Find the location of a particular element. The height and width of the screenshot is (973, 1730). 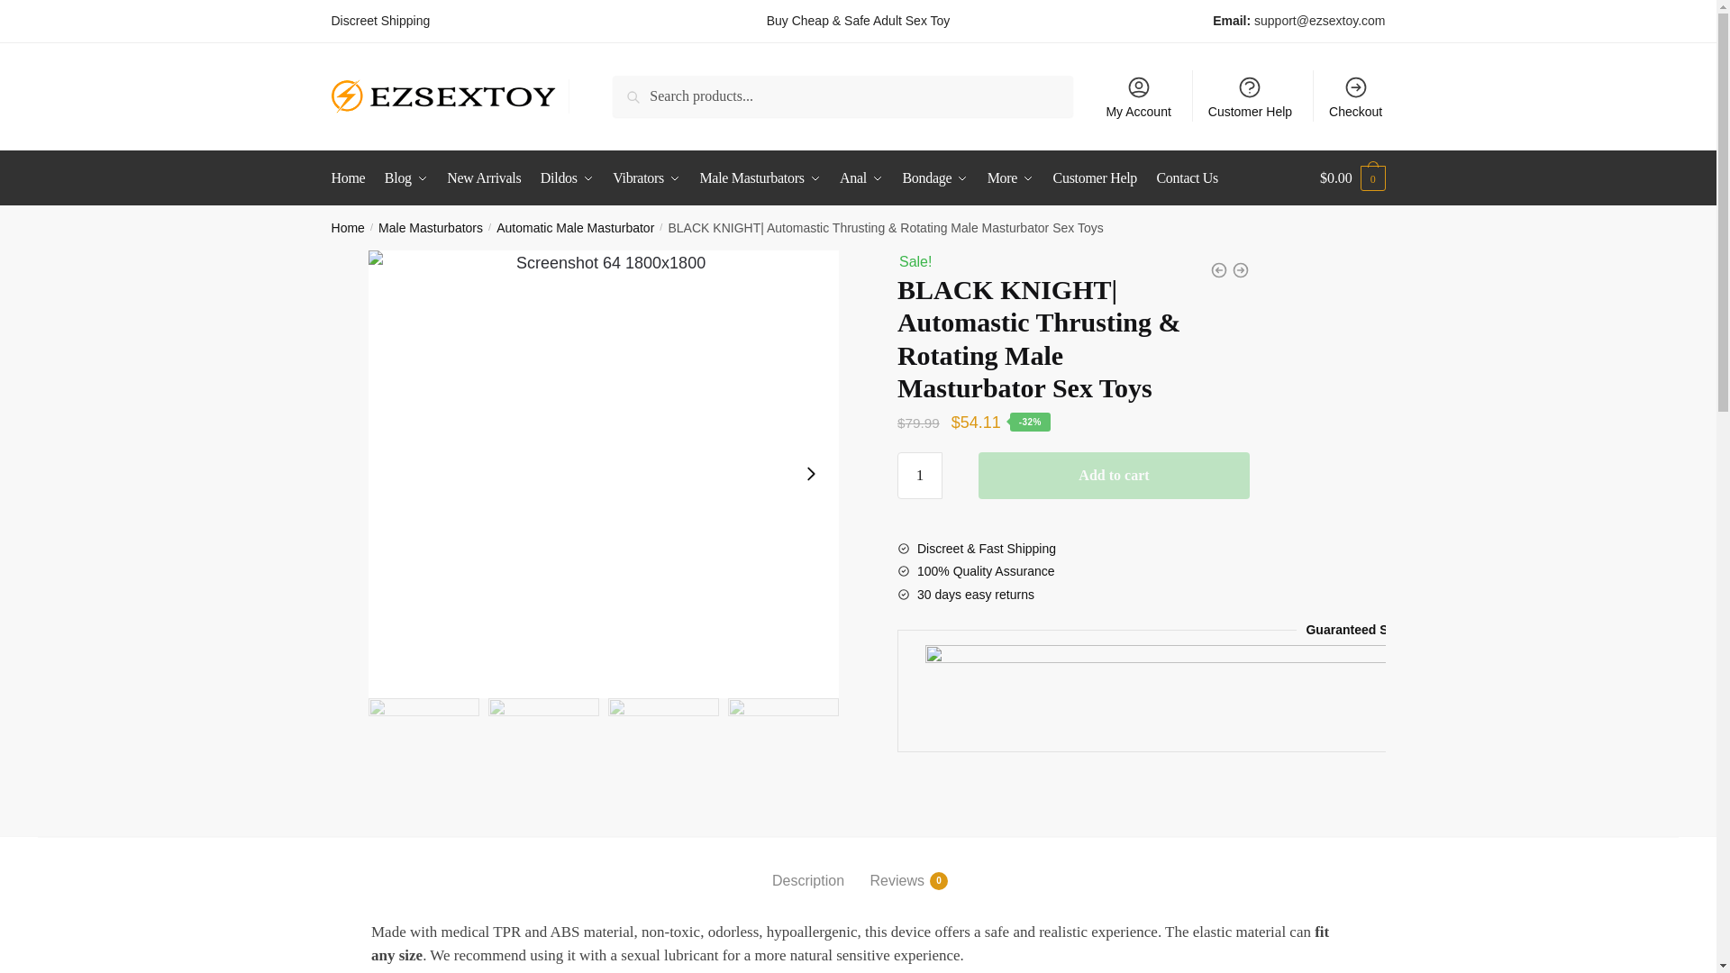

1 is located at coordinates (920, 476).